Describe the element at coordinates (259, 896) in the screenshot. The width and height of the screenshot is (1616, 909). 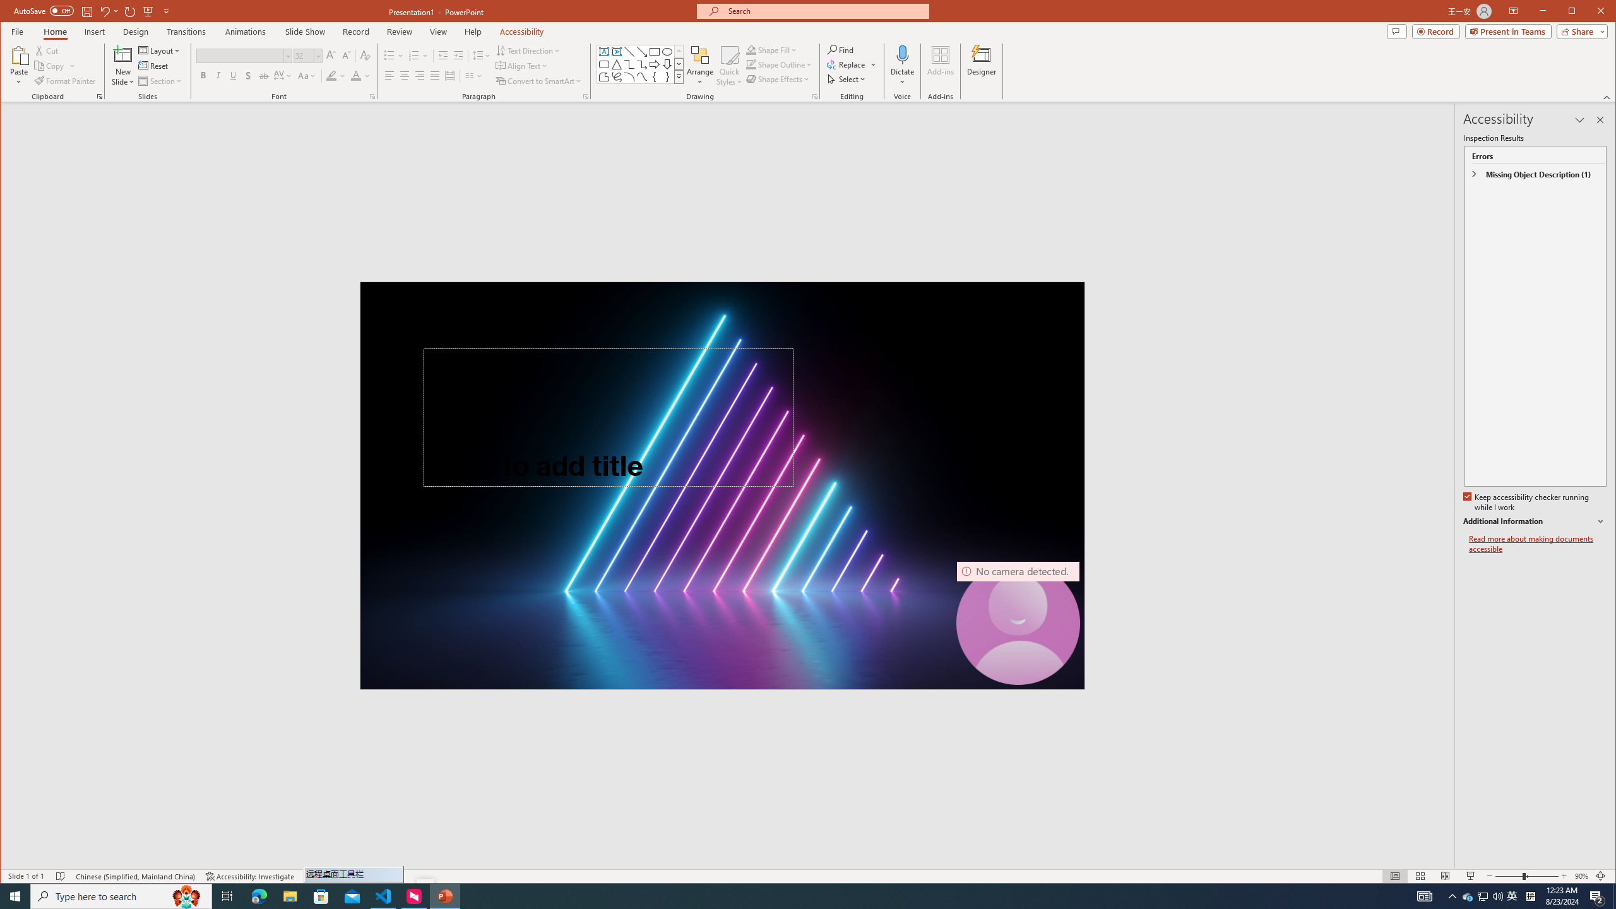
I see `Microsoft Edge` at that location.